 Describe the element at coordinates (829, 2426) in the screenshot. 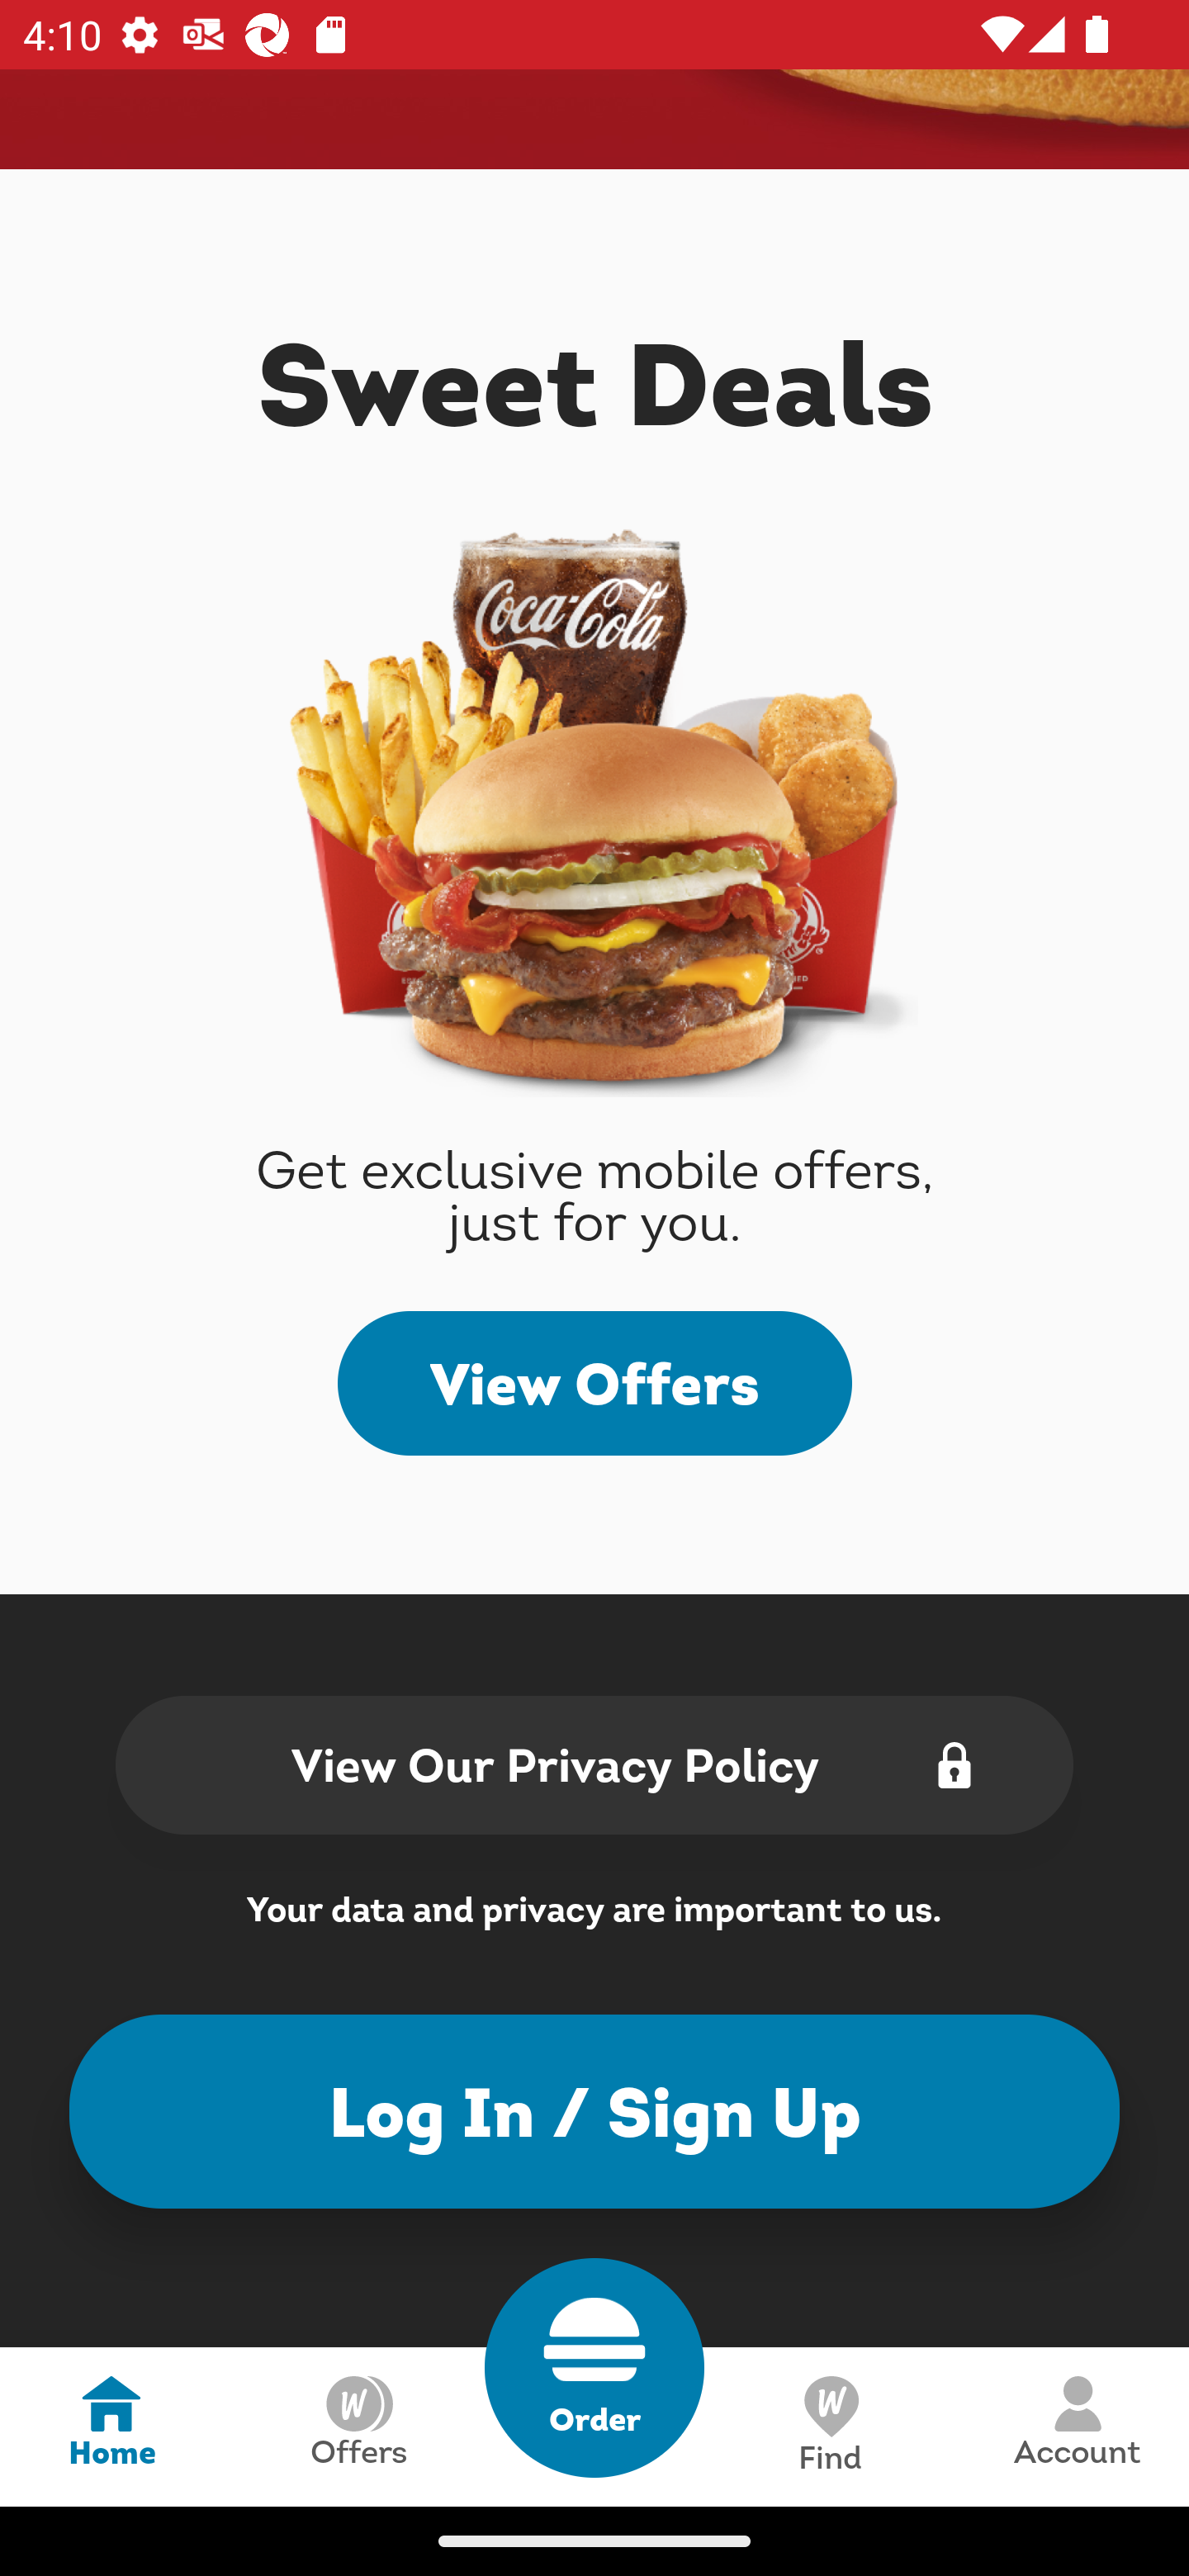

I see `Scan,4 of 5 Find Find` at that location.